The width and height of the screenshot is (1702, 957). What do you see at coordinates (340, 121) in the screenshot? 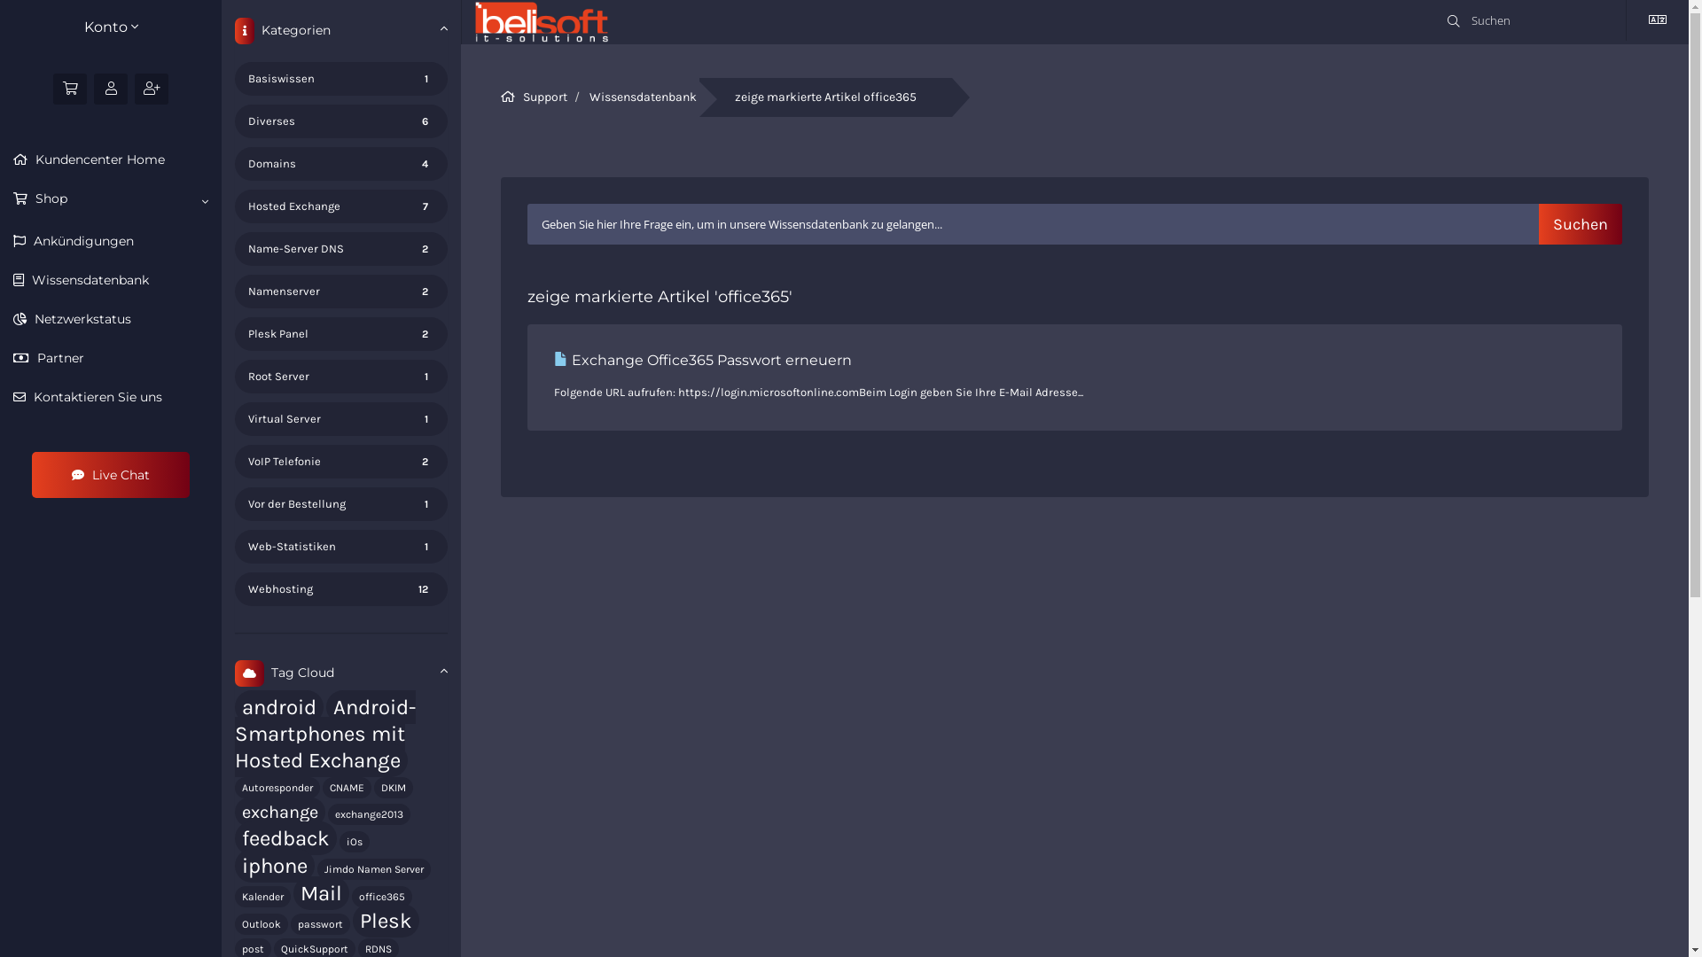
I see `6
Diverses` at bounding box center [340, 121].